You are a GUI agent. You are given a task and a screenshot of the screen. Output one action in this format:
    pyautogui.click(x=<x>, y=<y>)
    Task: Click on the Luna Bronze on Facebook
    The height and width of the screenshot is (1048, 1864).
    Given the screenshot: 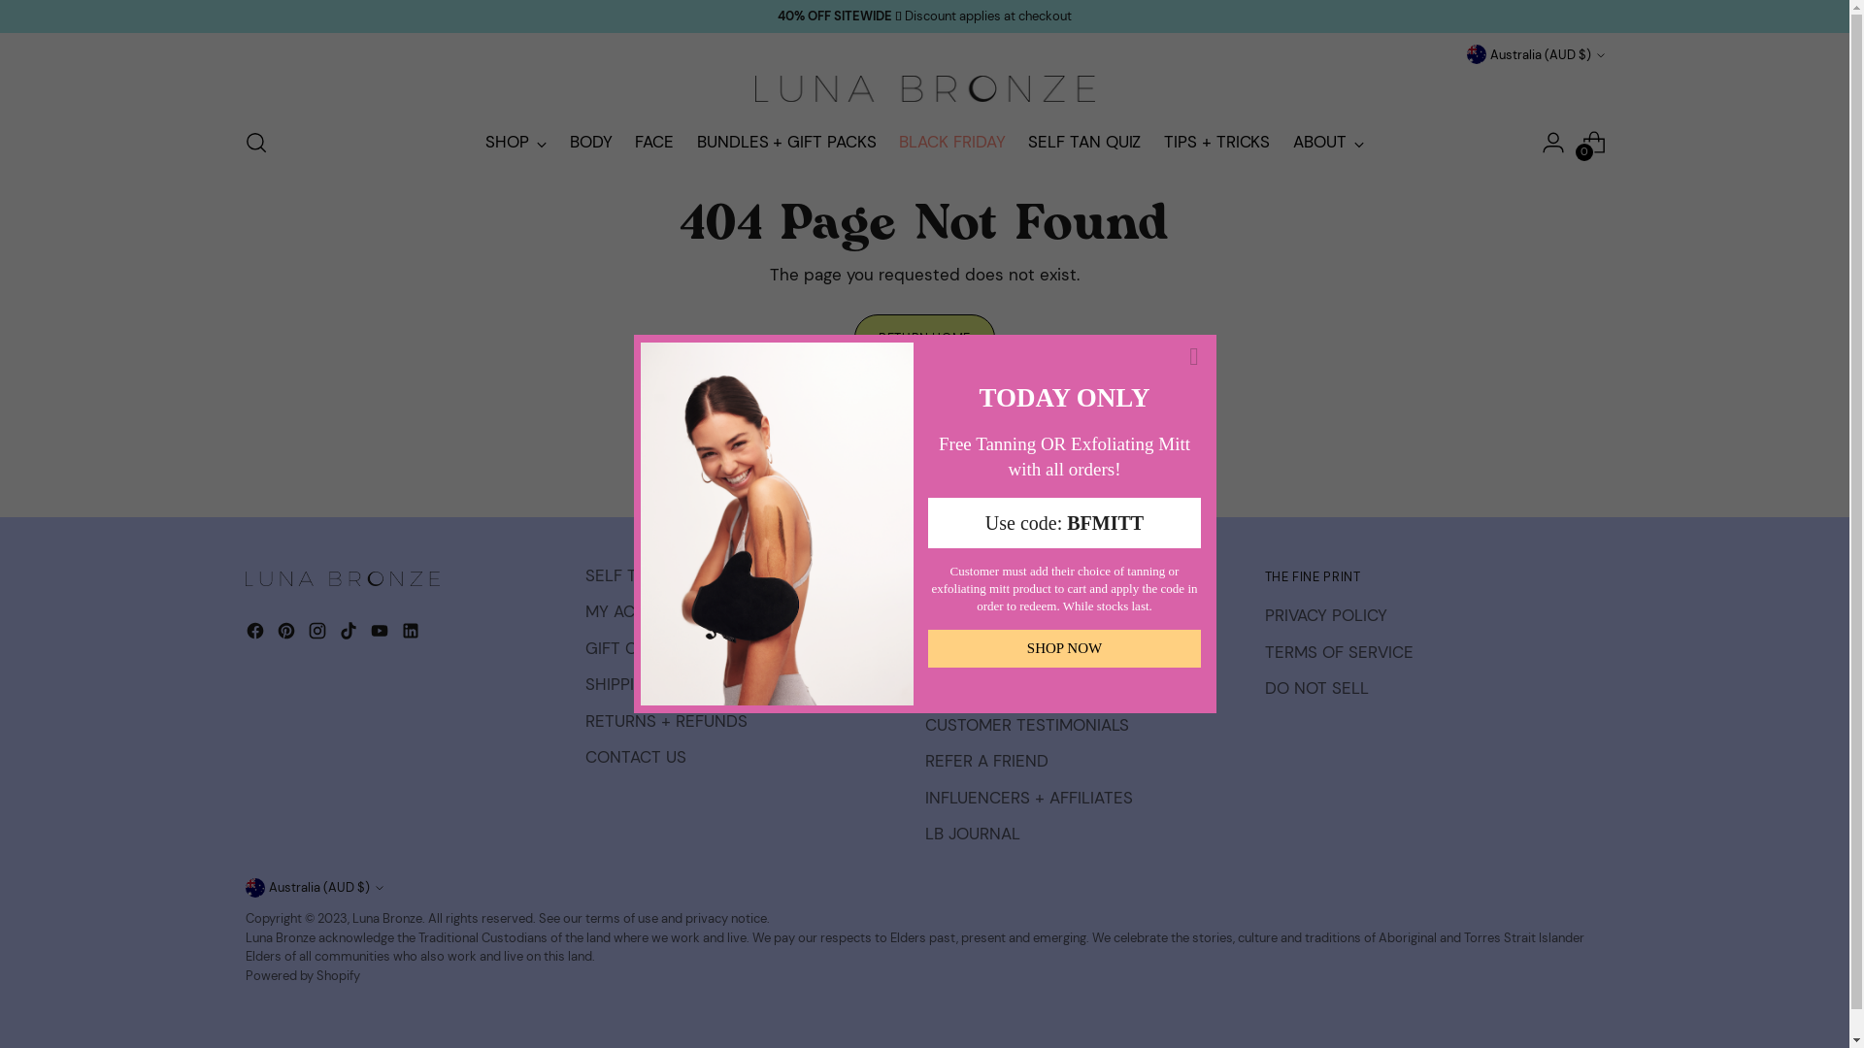 What is the action you would take?
    pyautogui.click(x=256, y=635)
    